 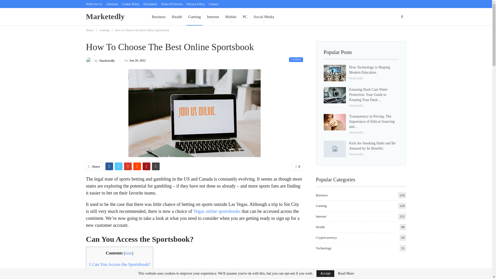 I want to click on Advertise, so click(x=112, y=4).